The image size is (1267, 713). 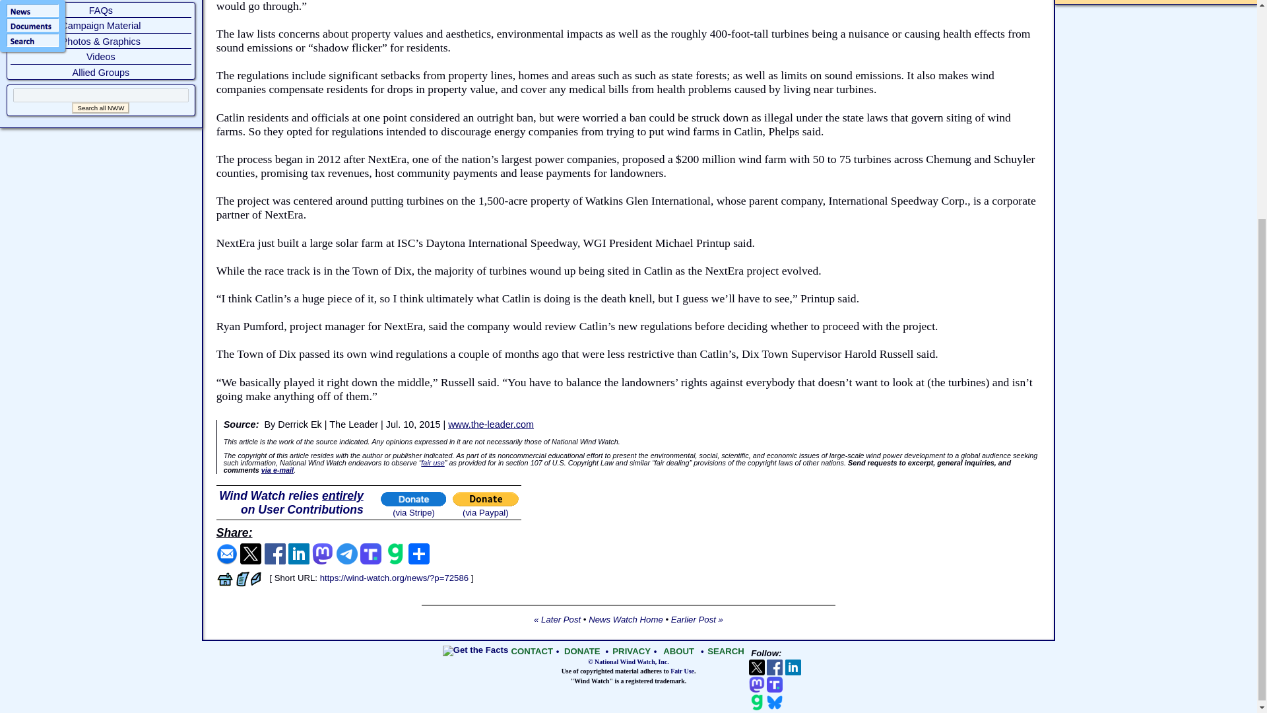 I want to click on FAQs, so click(x=100, y=10).